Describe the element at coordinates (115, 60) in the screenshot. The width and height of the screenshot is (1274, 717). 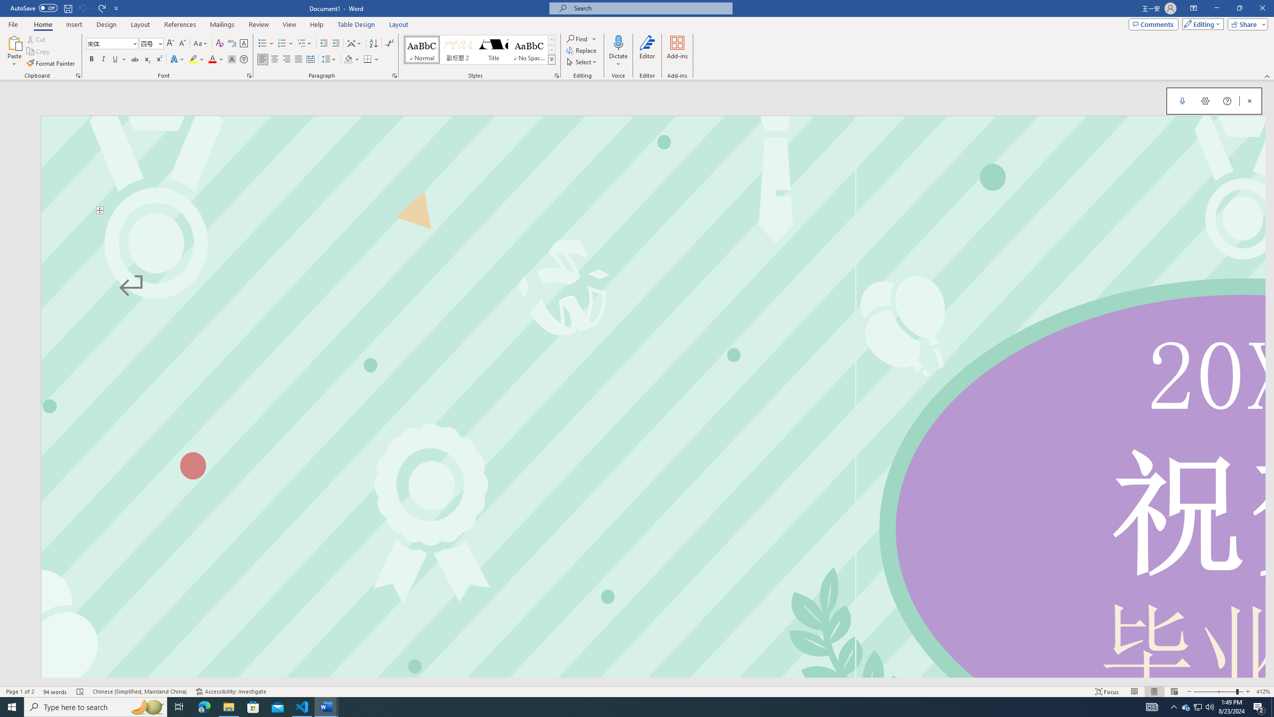
I see `Underline` at that location.